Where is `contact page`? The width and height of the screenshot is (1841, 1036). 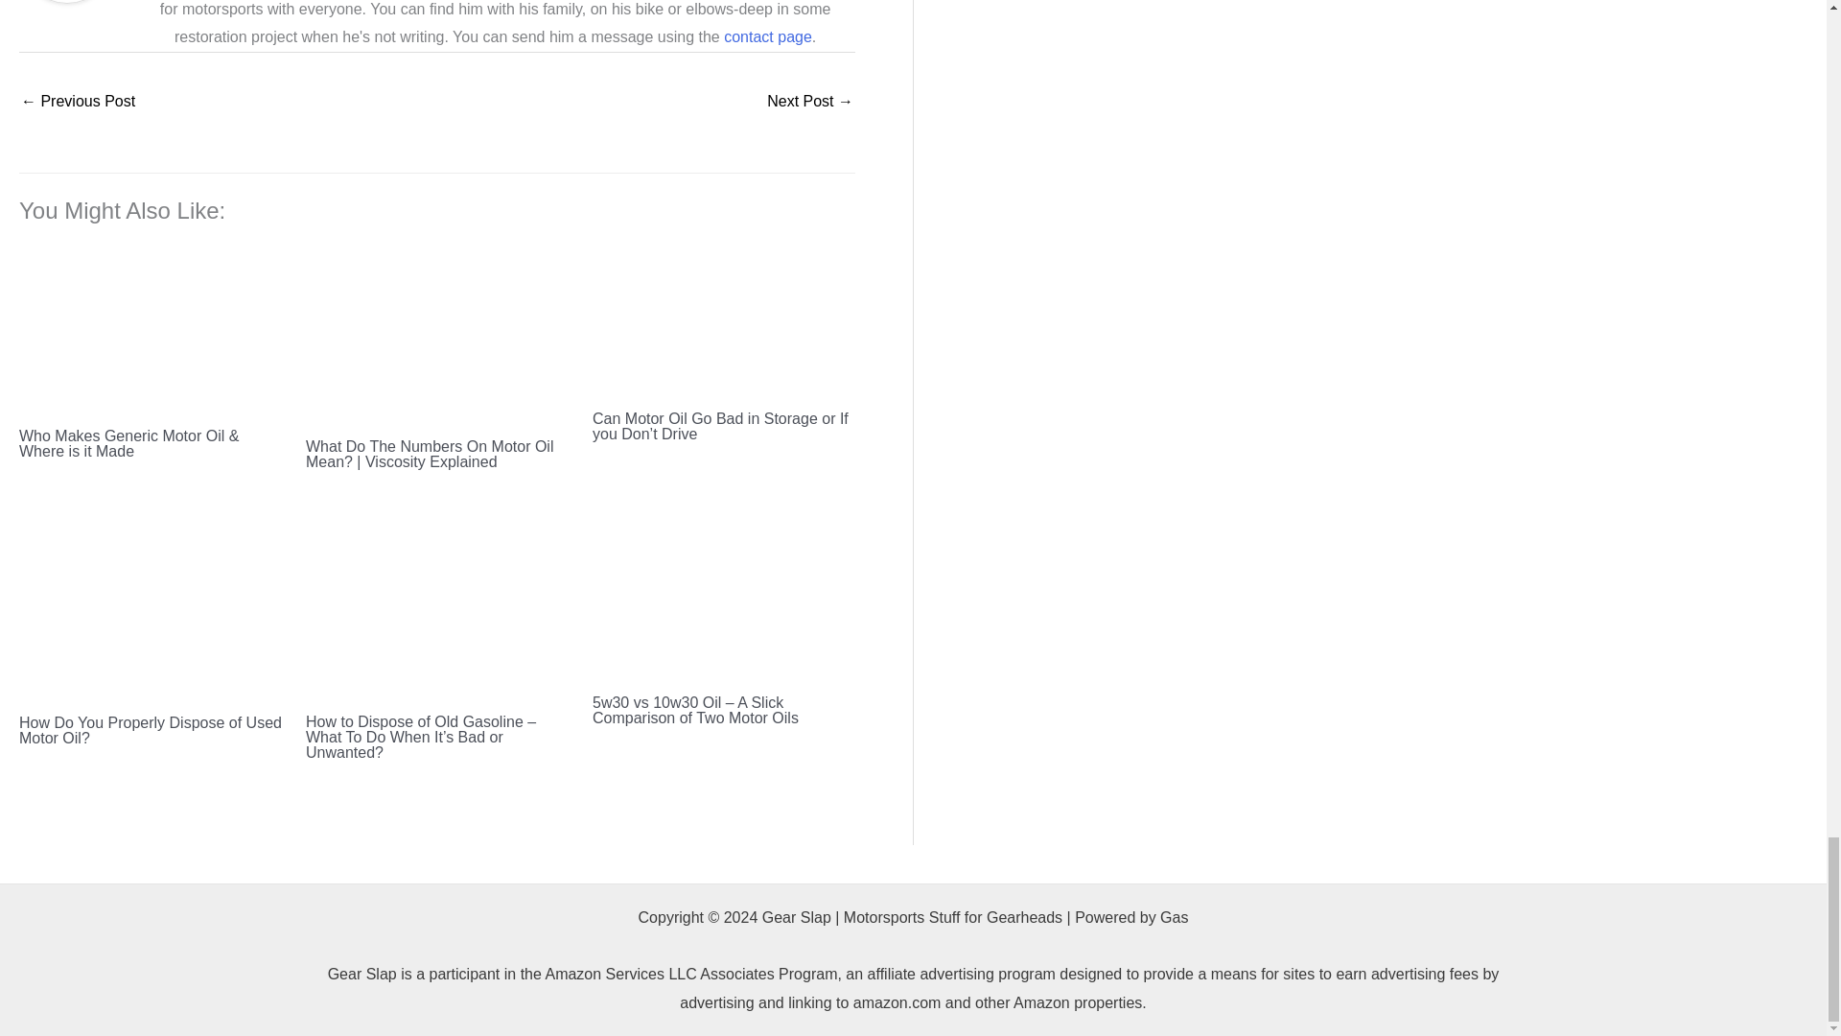 contact page is located at coordinates (767, 36).